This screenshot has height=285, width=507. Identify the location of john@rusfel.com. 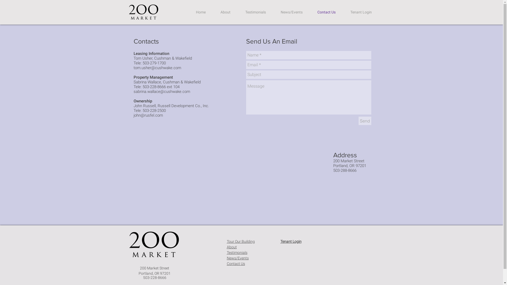
(148, 115).